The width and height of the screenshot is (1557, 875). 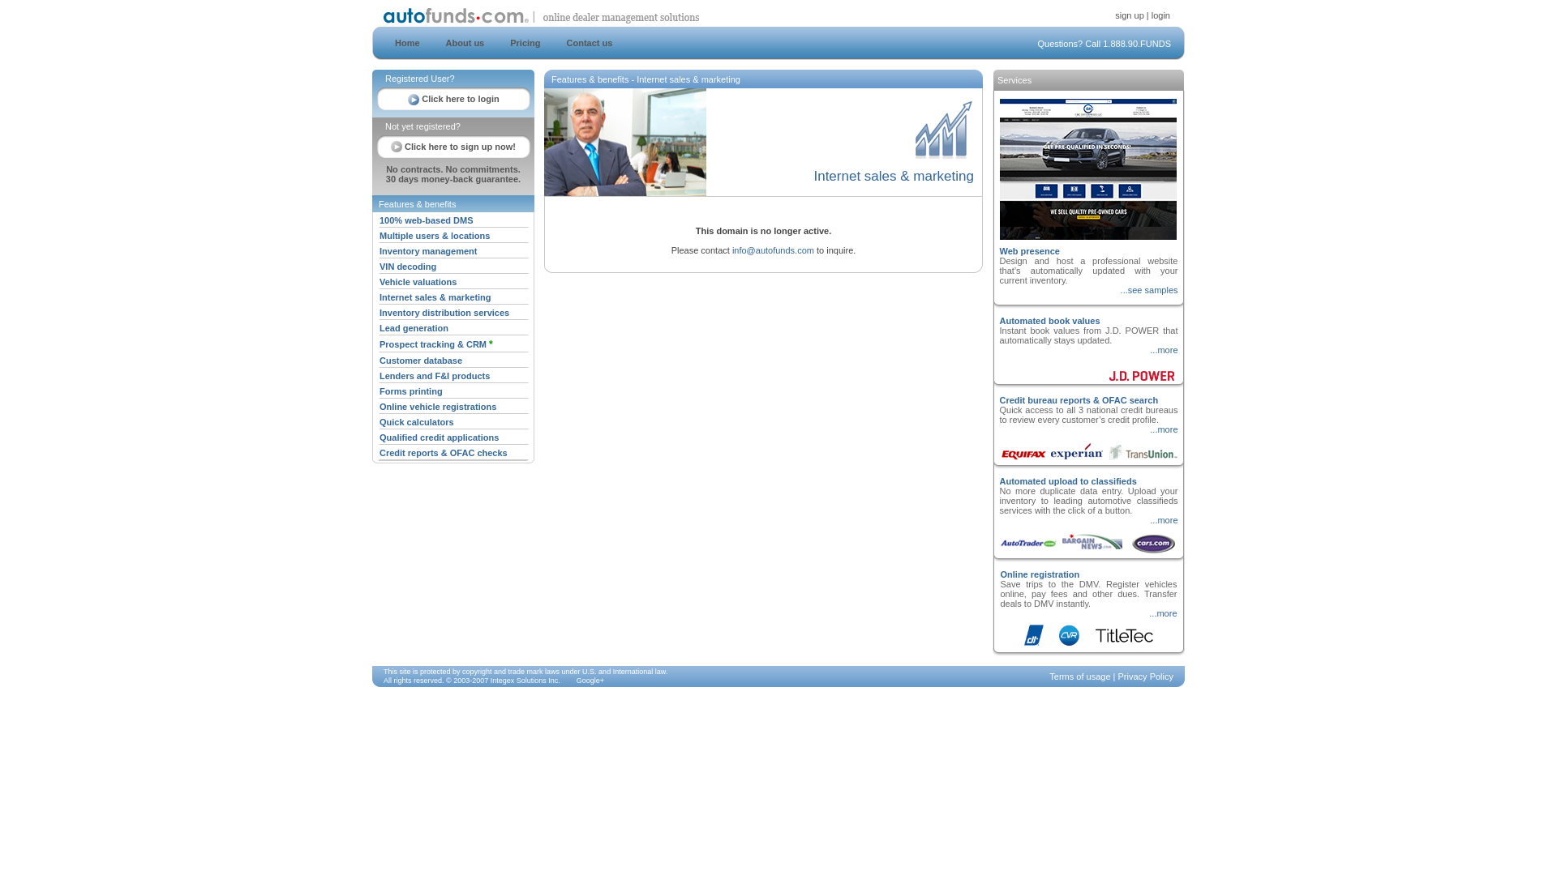 What do you see at coordinates (1125, 643) in the screenshot?
I see `TitleTec` at bounding box center [1125, 643].